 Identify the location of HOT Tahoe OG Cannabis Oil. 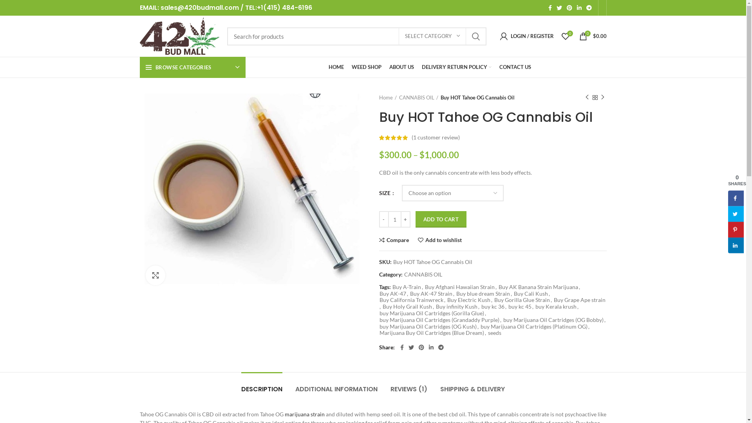
(253, 192).